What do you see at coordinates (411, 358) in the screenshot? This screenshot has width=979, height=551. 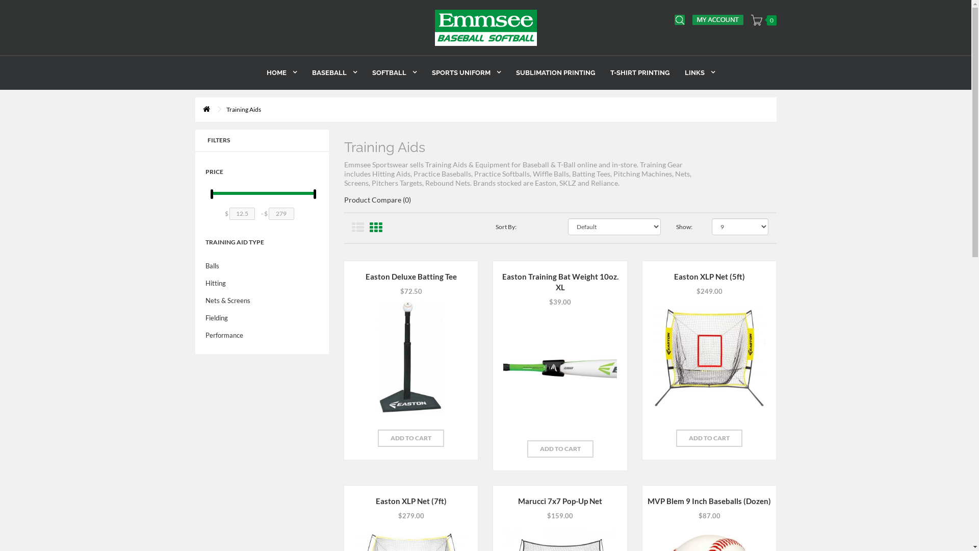 I see `Easton Deluxe Batting Tee` at bounding box center [411, 358].